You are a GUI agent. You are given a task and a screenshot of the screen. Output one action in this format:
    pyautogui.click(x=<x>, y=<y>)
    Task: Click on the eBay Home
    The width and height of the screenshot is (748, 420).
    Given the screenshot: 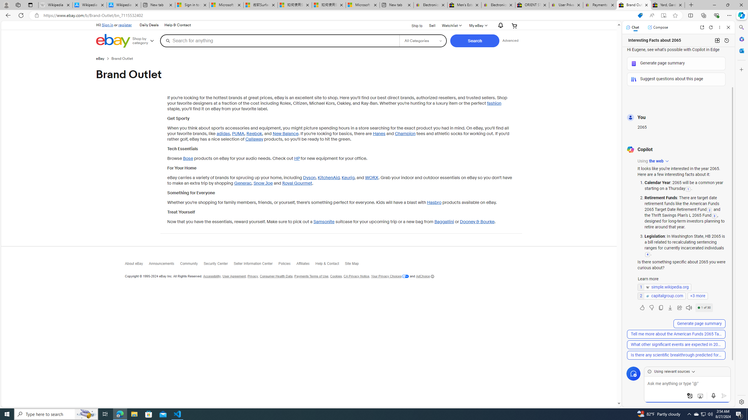 What is the action you would take?
    pyautogui.click(x=113, y=41)
    